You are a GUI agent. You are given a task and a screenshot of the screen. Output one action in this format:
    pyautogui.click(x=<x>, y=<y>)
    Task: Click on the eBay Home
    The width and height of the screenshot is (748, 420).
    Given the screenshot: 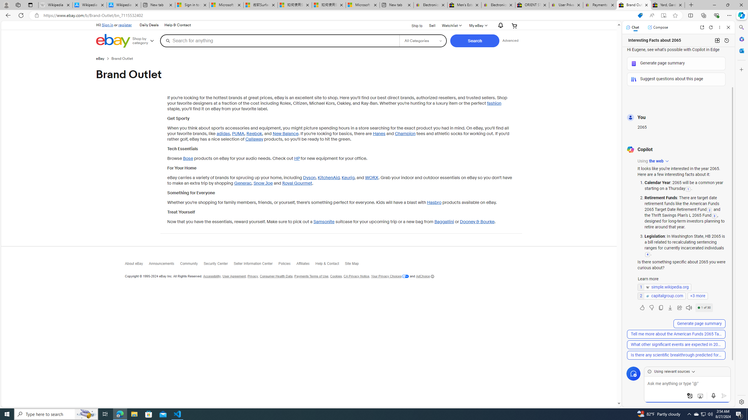 What is the action you would take?
    pyautogui.click(x=113, y=41)
    